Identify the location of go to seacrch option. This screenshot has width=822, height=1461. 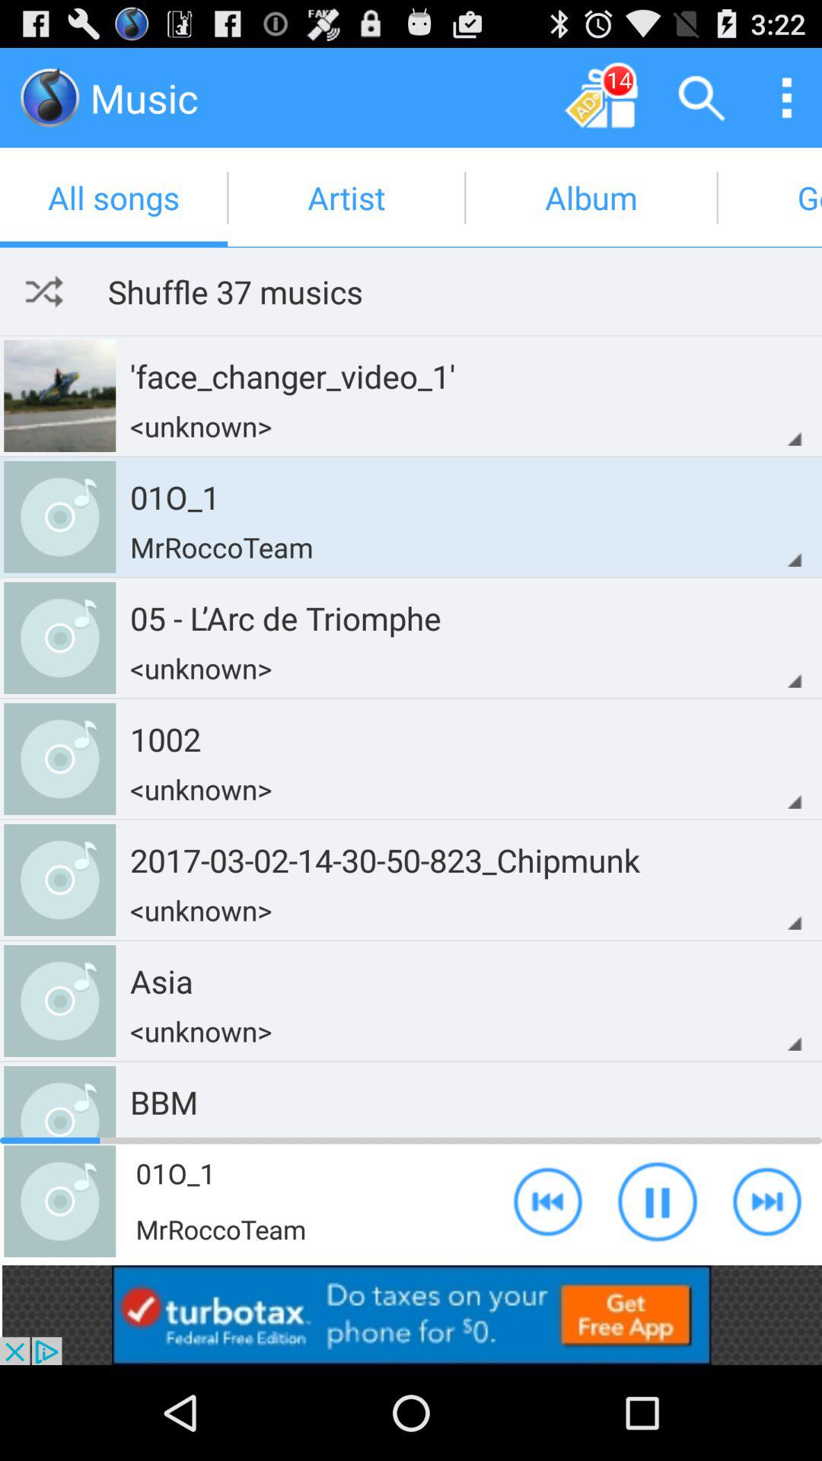
(702, 97).